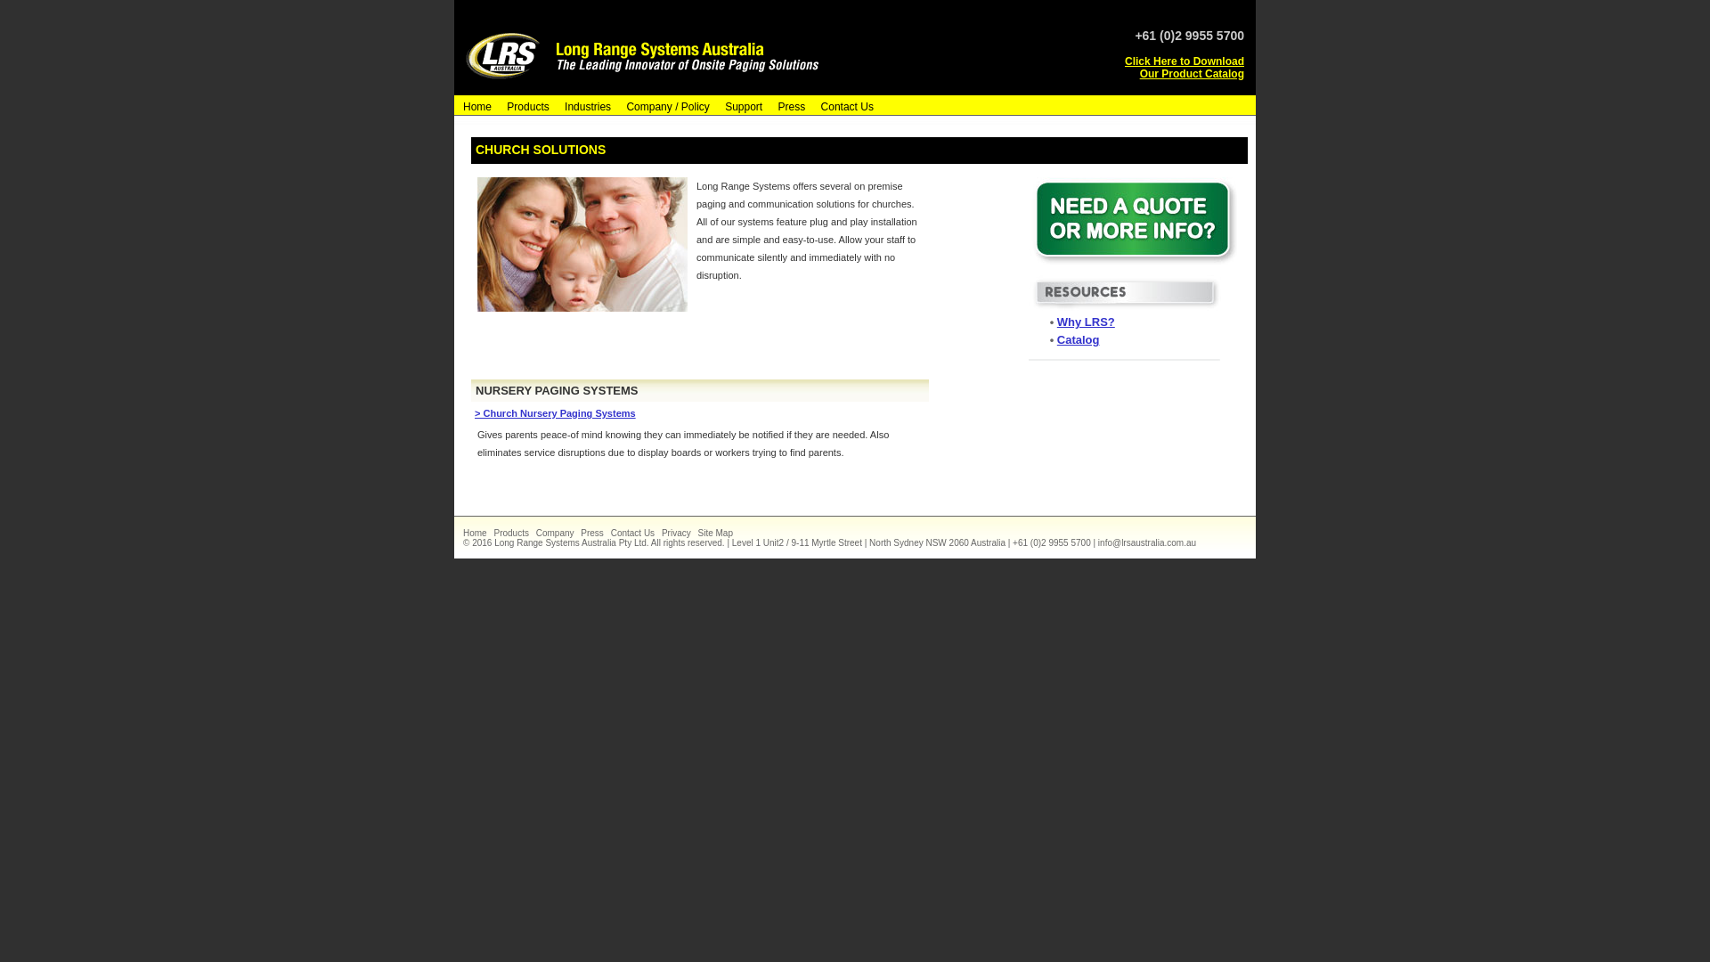 The image size is (1710, 962). I want to click on info@lrsaustralia.com.au, so click(1149, 542).